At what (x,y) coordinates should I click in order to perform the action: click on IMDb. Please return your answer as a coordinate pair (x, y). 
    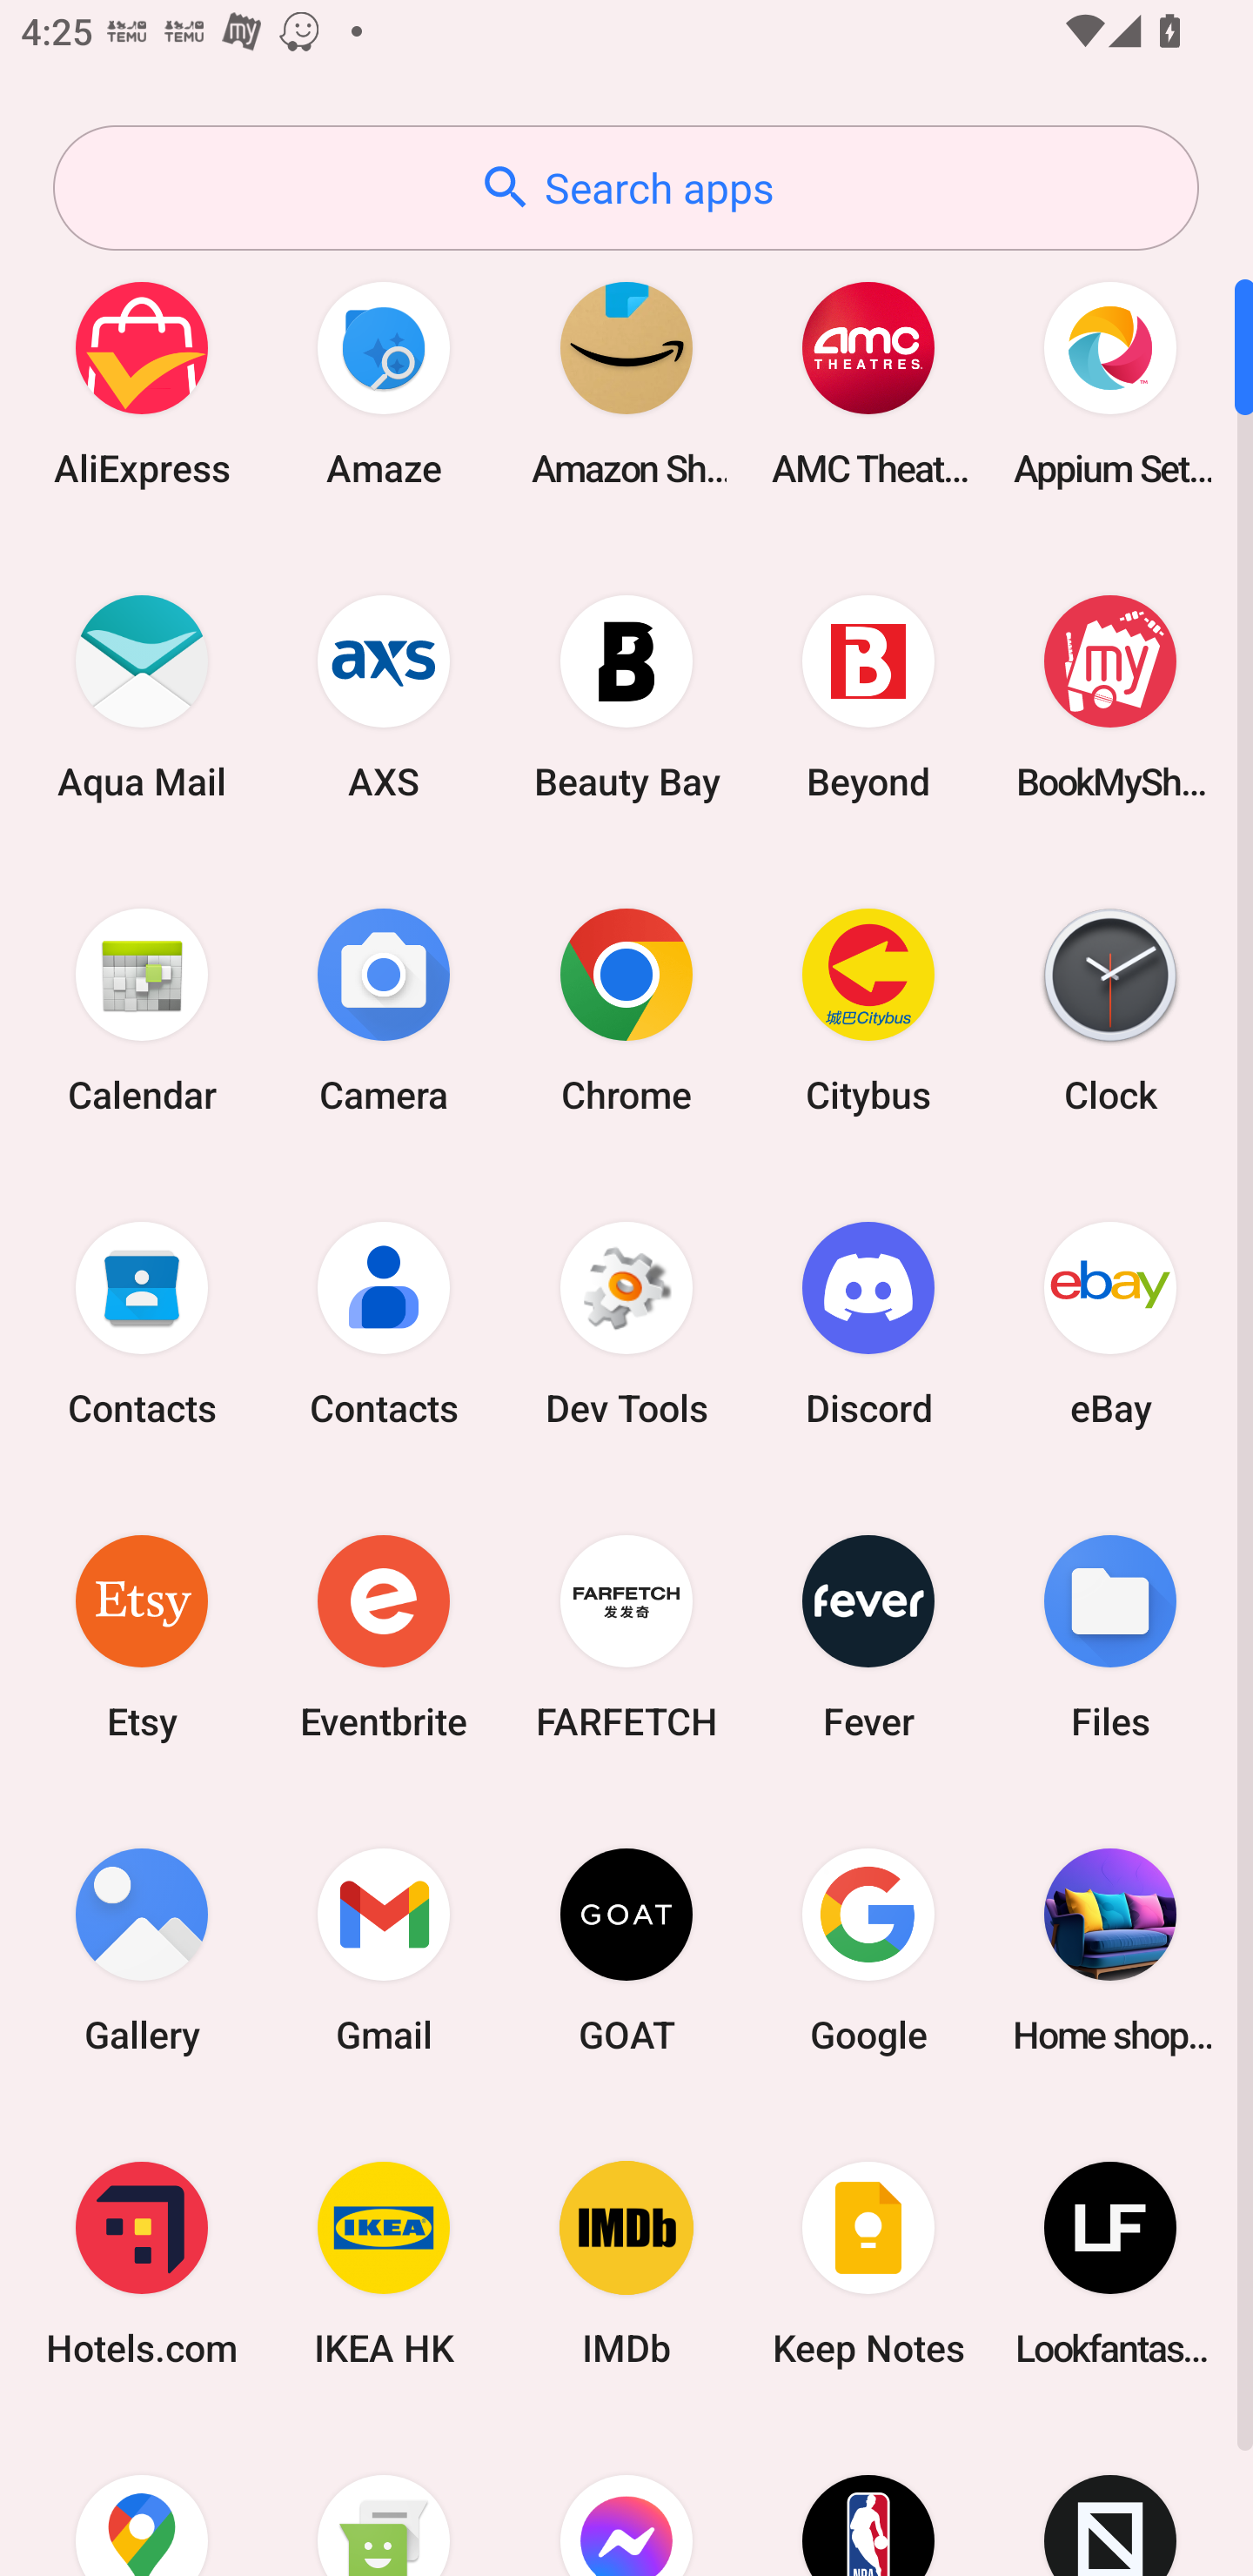
    Looking at the image, I should click on (626, 2264).